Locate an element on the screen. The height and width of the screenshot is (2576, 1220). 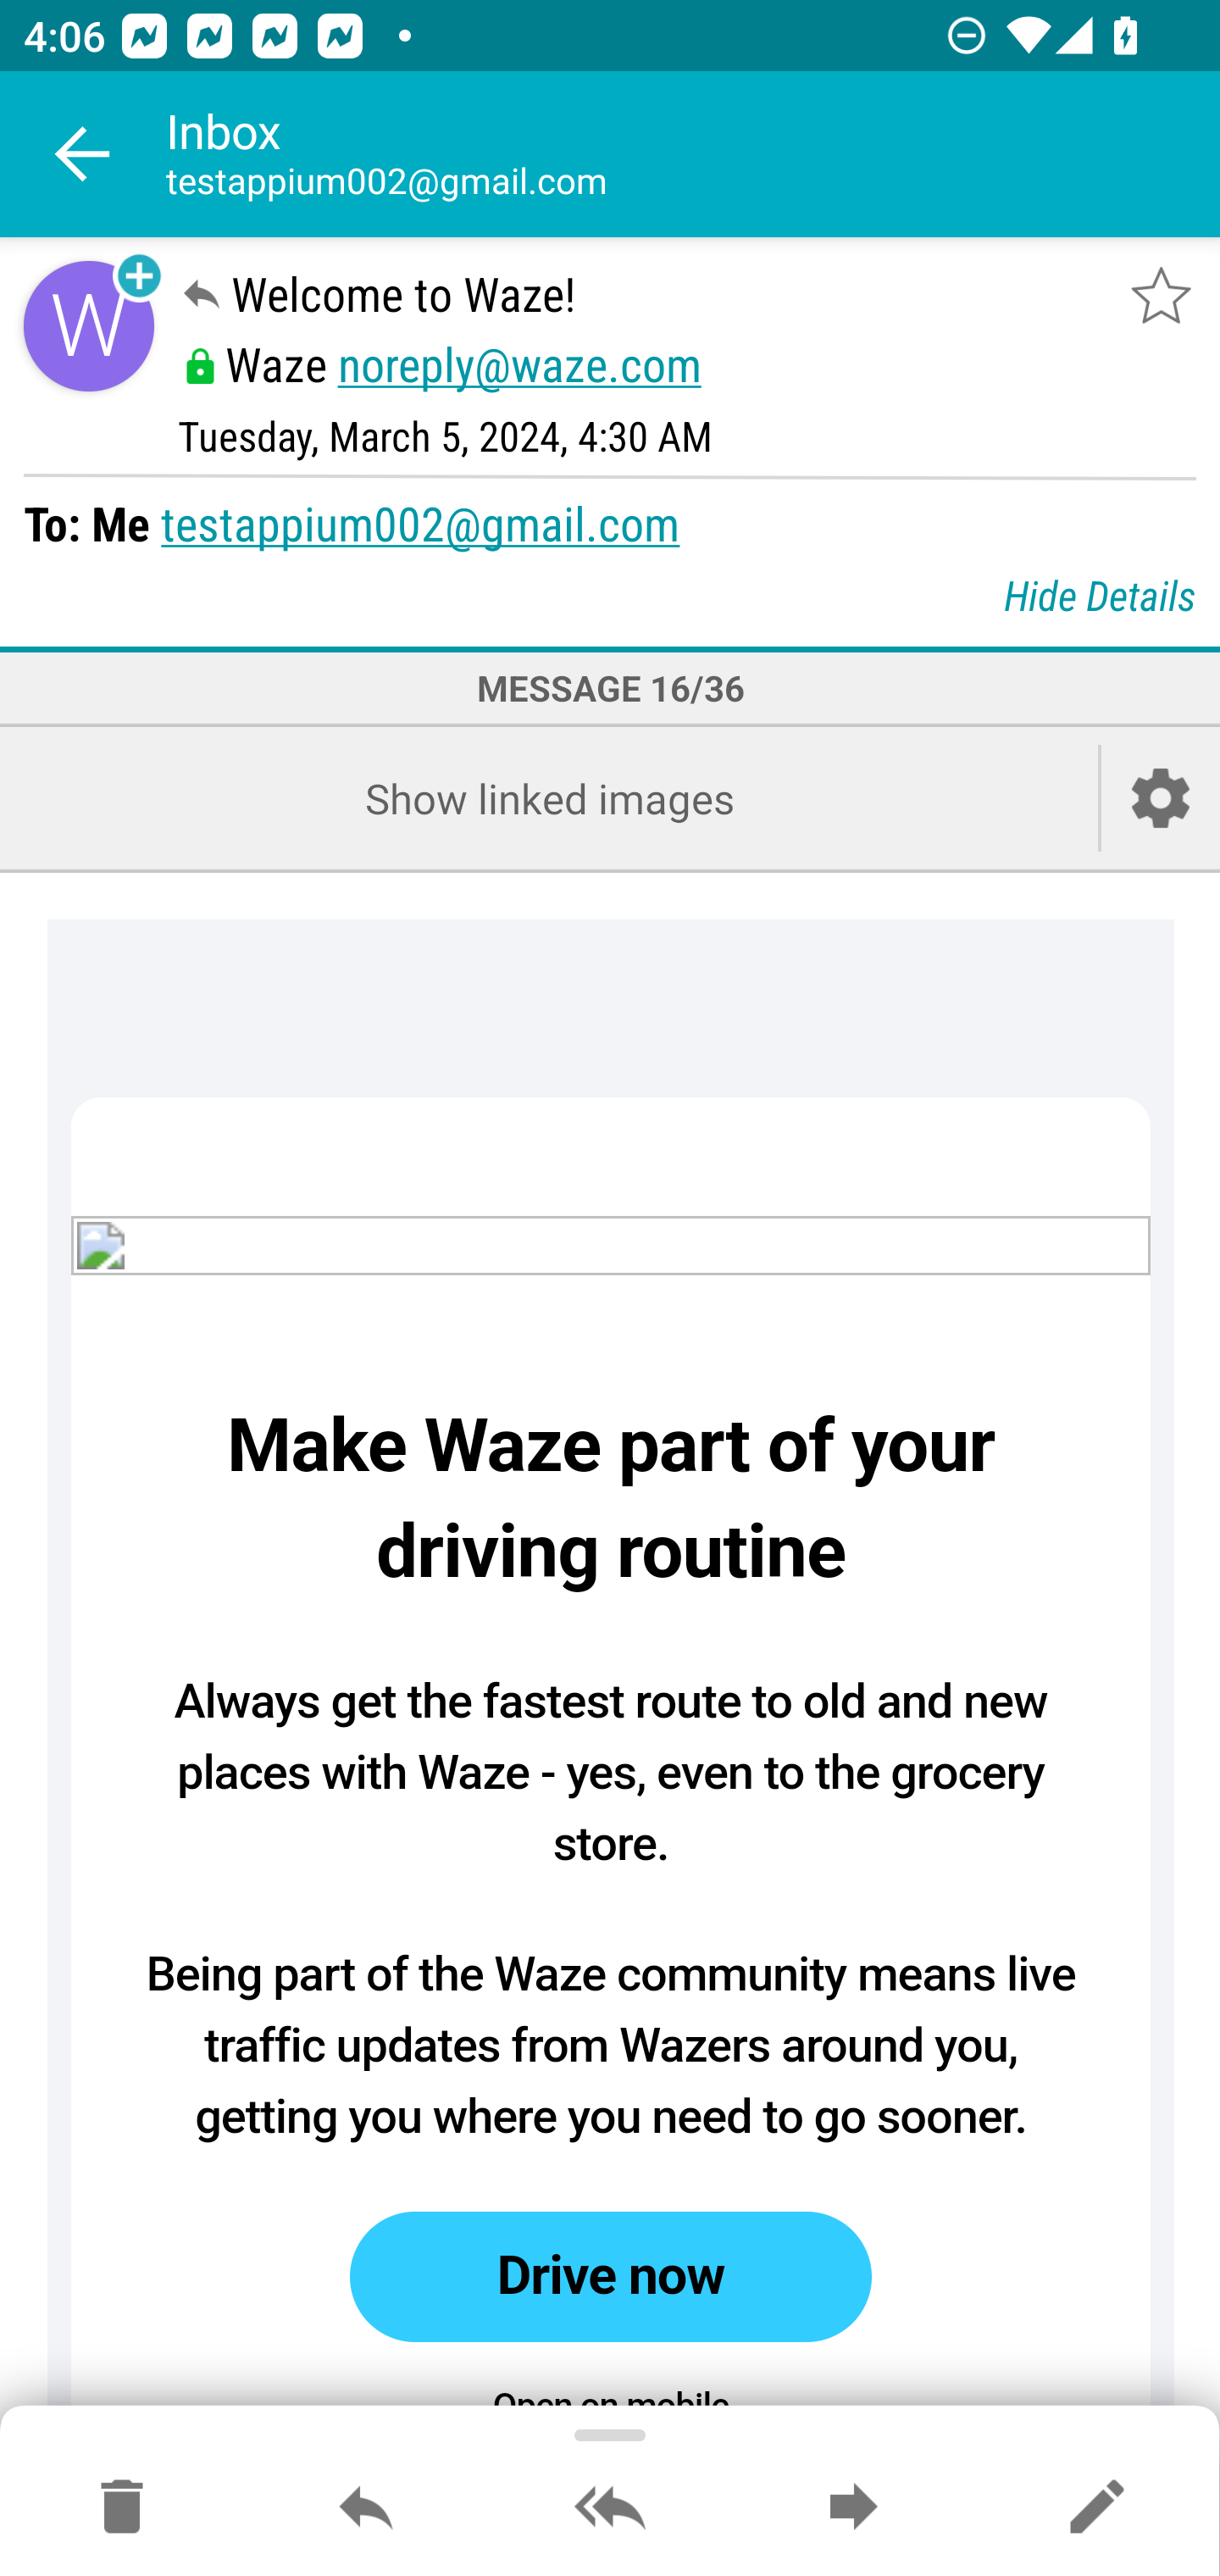
Reply all is located at coordinates (610, 2508).